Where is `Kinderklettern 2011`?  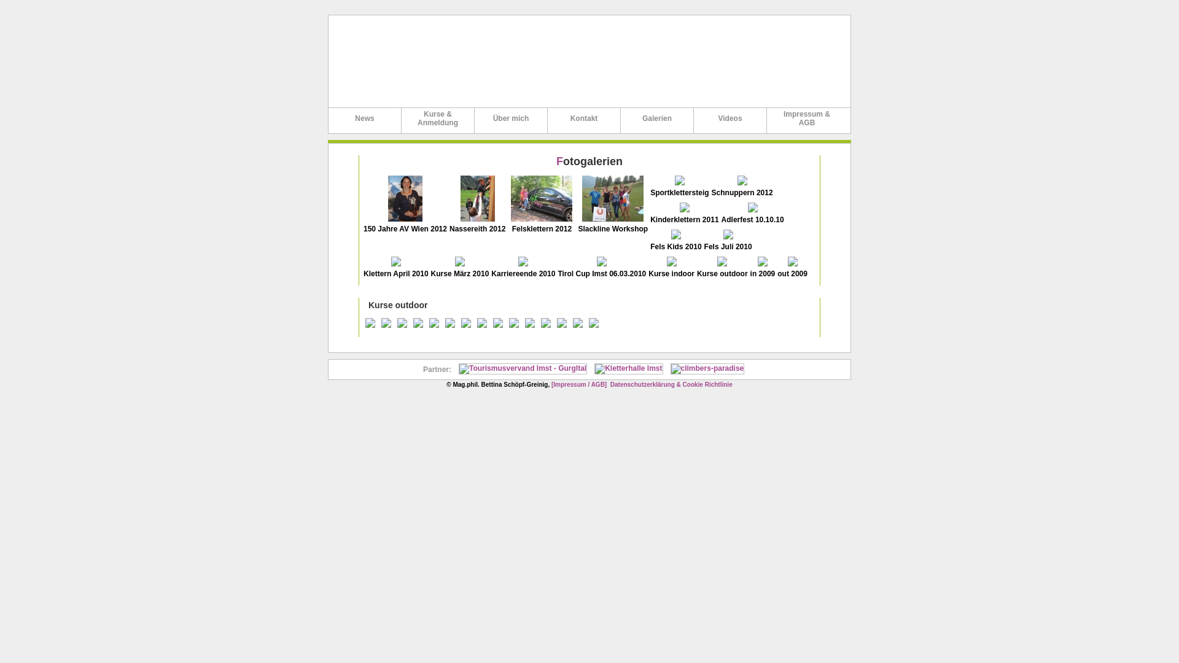 Kinderklettern 2011 is located at coordinates (684, 216).